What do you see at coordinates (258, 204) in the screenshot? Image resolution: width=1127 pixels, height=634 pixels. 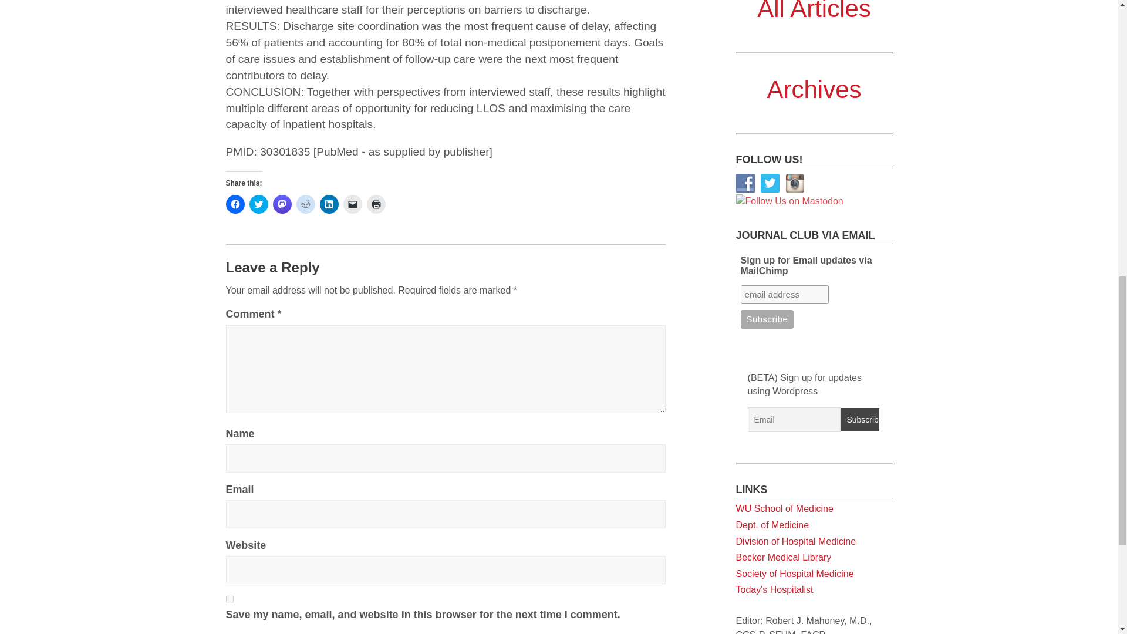 I see `Click to share on Twitter` at bounding box center [258, 204].